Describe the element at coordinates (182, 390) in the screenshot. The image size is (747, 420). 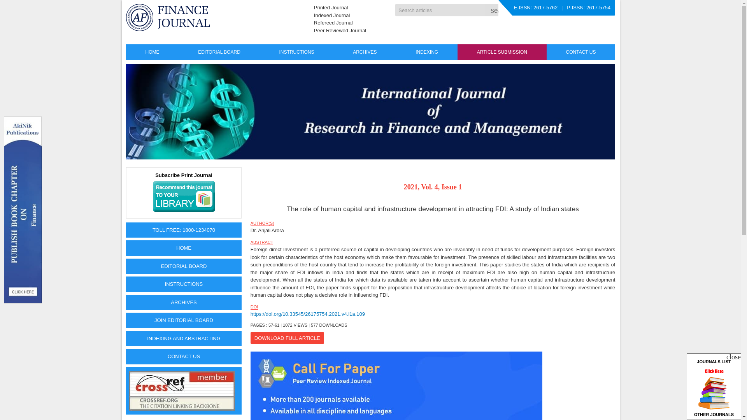
I see `Financial Management Journal CrossRef Indexing` at that location.